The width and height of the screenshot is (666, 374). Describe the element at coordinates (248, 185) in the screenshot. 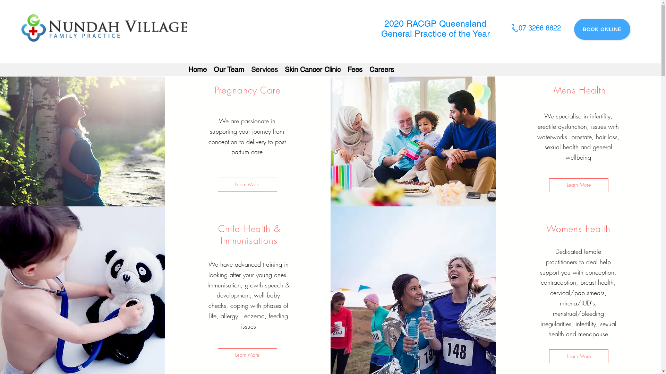

I see `Learn More` at that location.